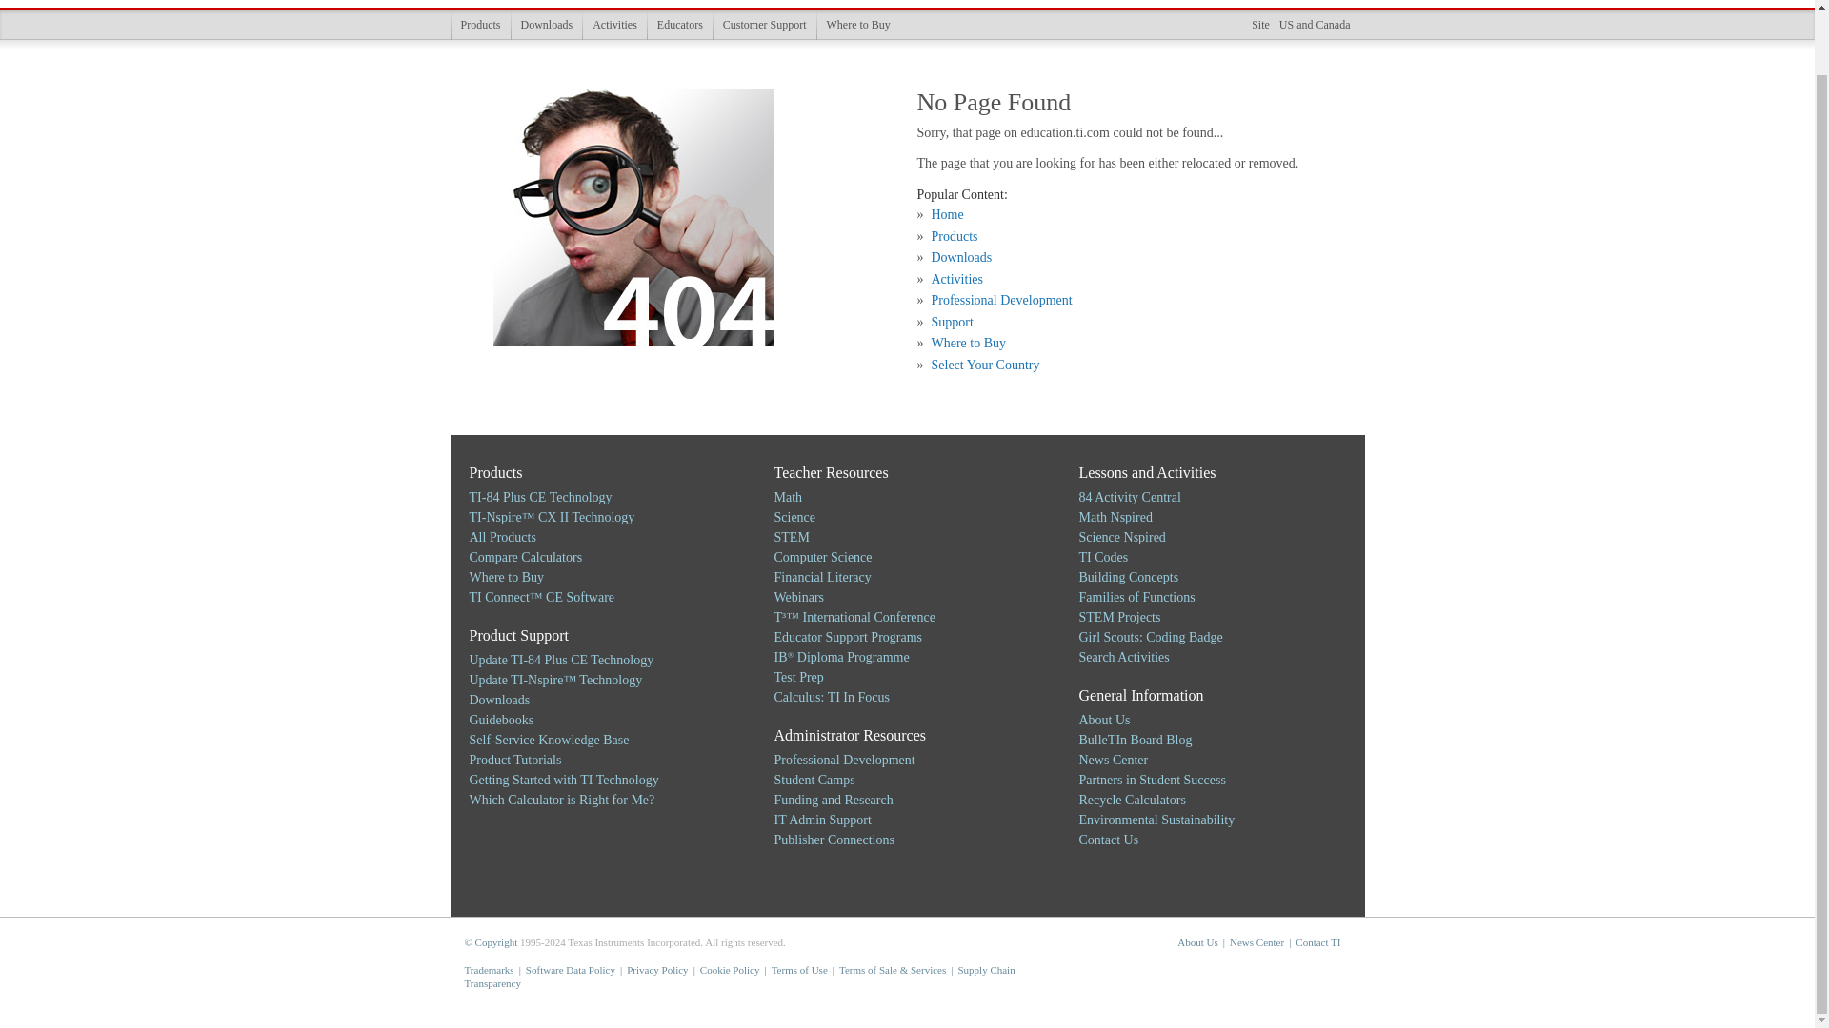 This screenshot has width=1829, height=1028. Describe the element at coordinates (794, 516) in the screenshot. I see `Science` at that location.